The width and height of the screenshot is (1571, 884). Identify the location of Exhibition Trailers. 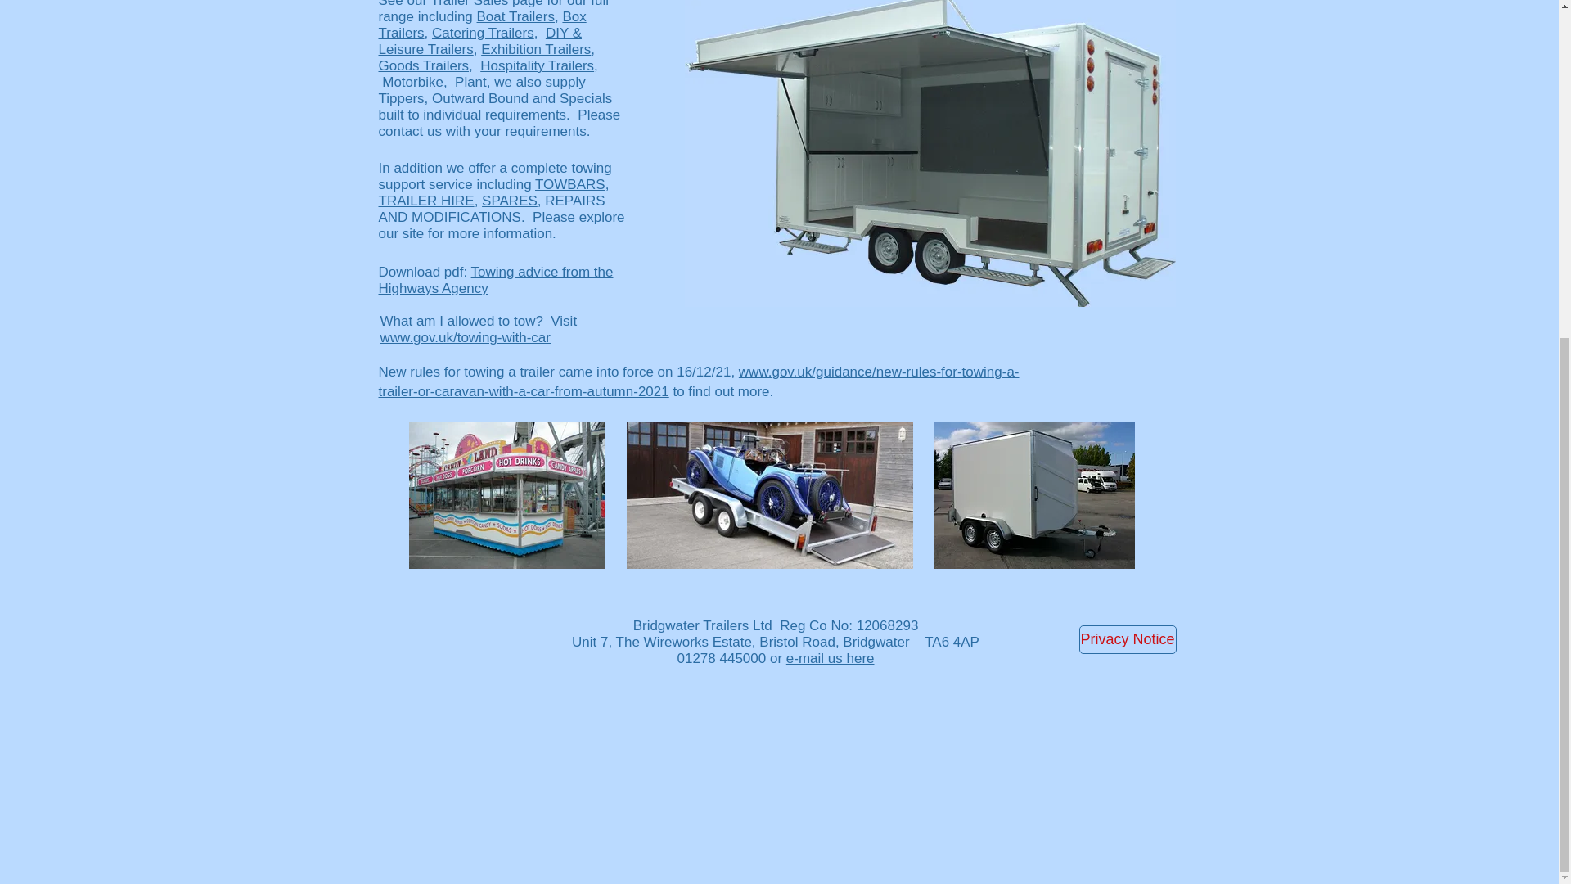
(535, 49).